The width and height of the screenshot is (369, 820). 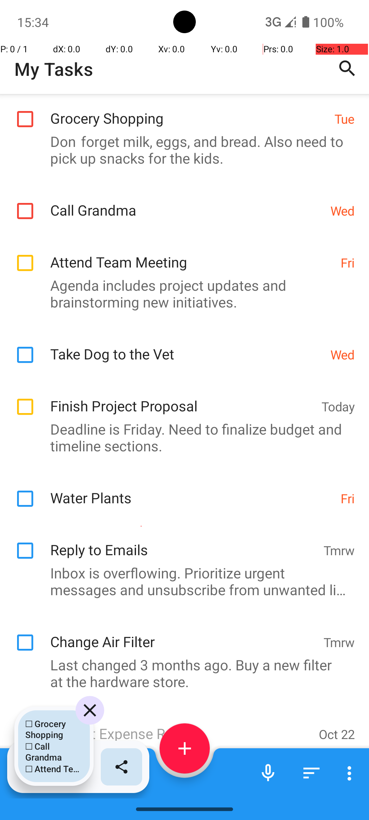 What do you see at coordinates (181, 581) in the screenshot?
I see `Inbox is overflowing. Prioritize urgent messages and unsubscribe from unwanted lists.` at bounding box center [181, 581].